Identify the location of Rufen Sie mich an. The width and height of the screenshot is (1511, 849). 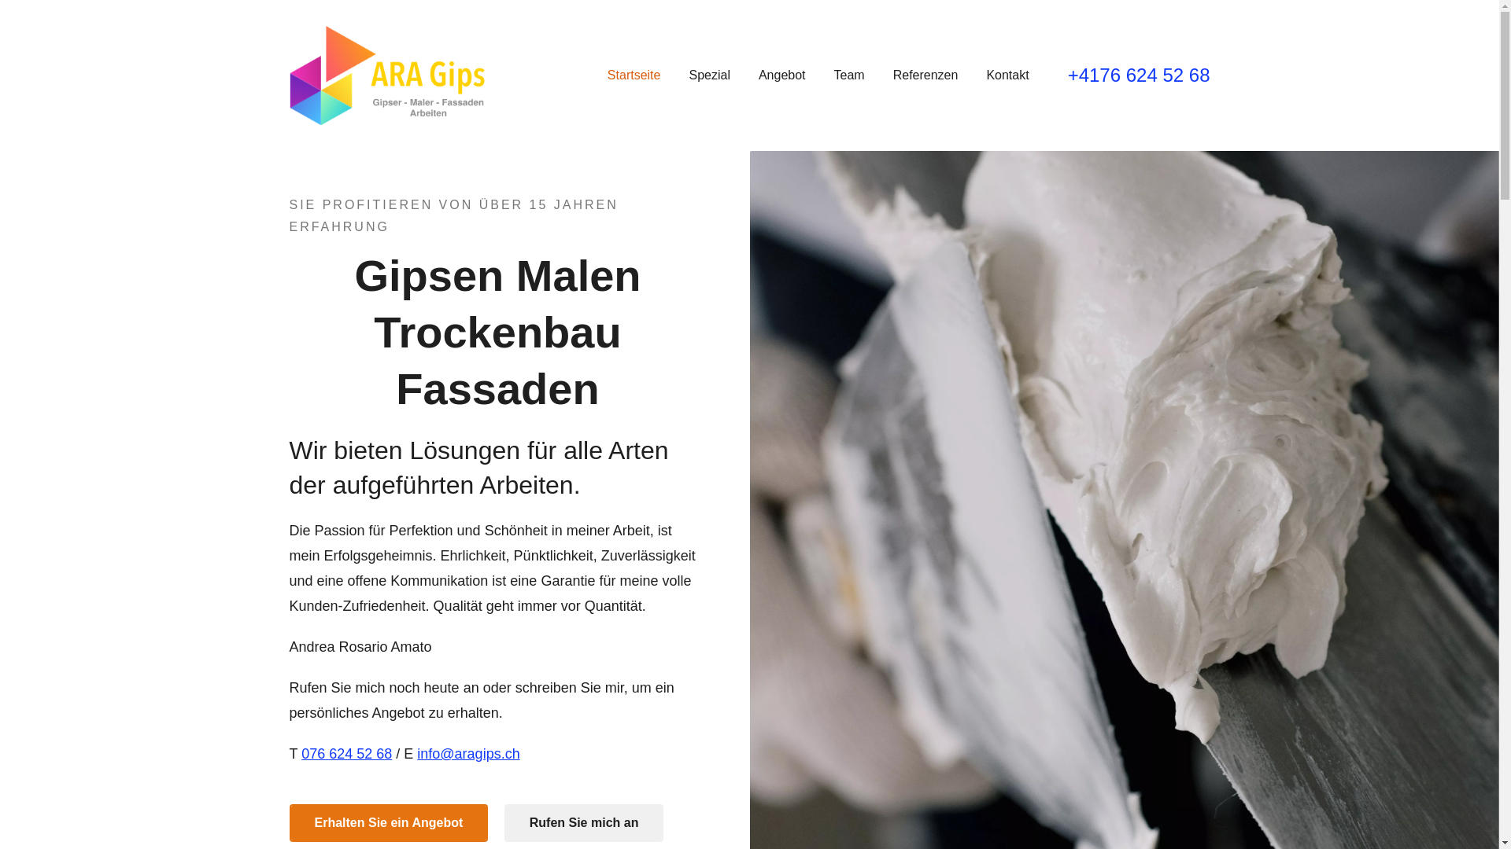
(584, 823).